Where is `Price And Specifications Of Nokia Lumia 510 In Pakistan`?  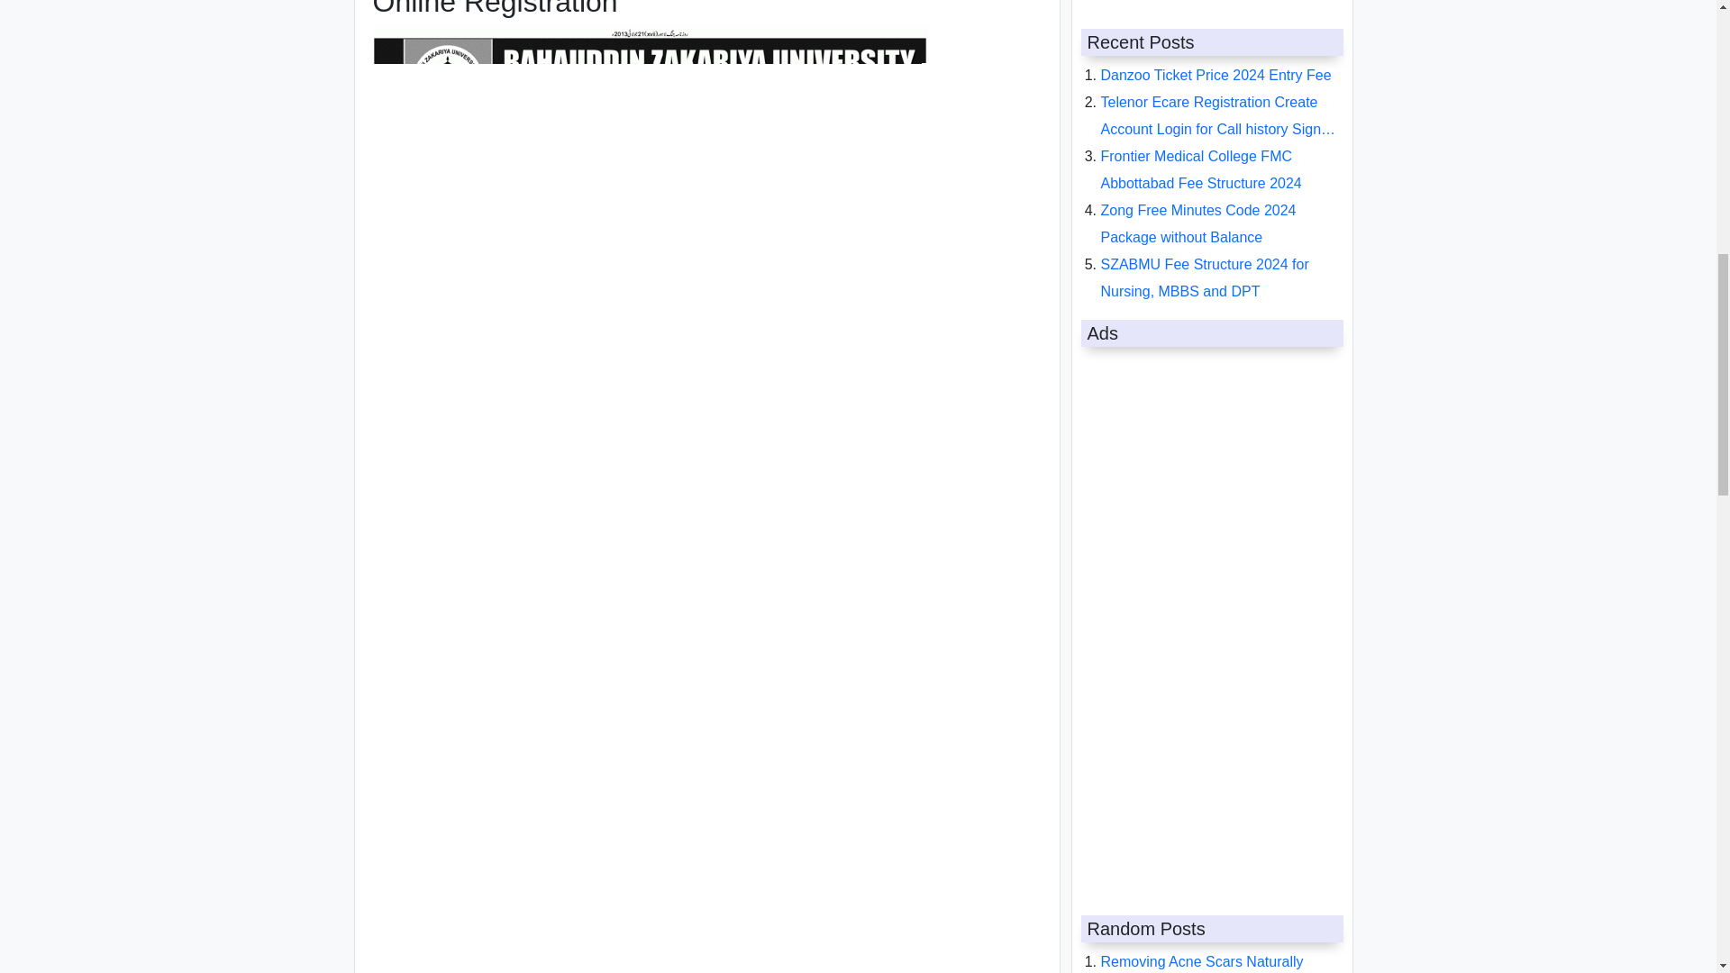
Price And Specifications Of Nokia Lumia 510 In Pakistan is located at coordinates (1207, 450).